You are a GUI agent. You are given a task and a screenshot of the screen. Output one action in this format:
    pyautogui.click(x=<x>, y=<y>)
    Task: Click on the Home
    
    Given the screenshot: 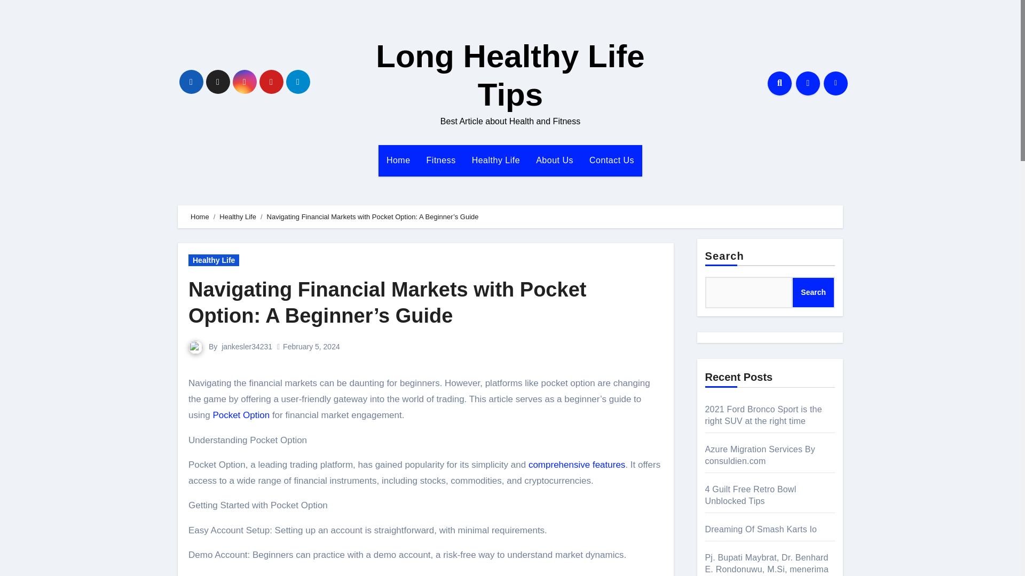 What is the action you would take?
    pyautogui.click(x=200, y=217)
    